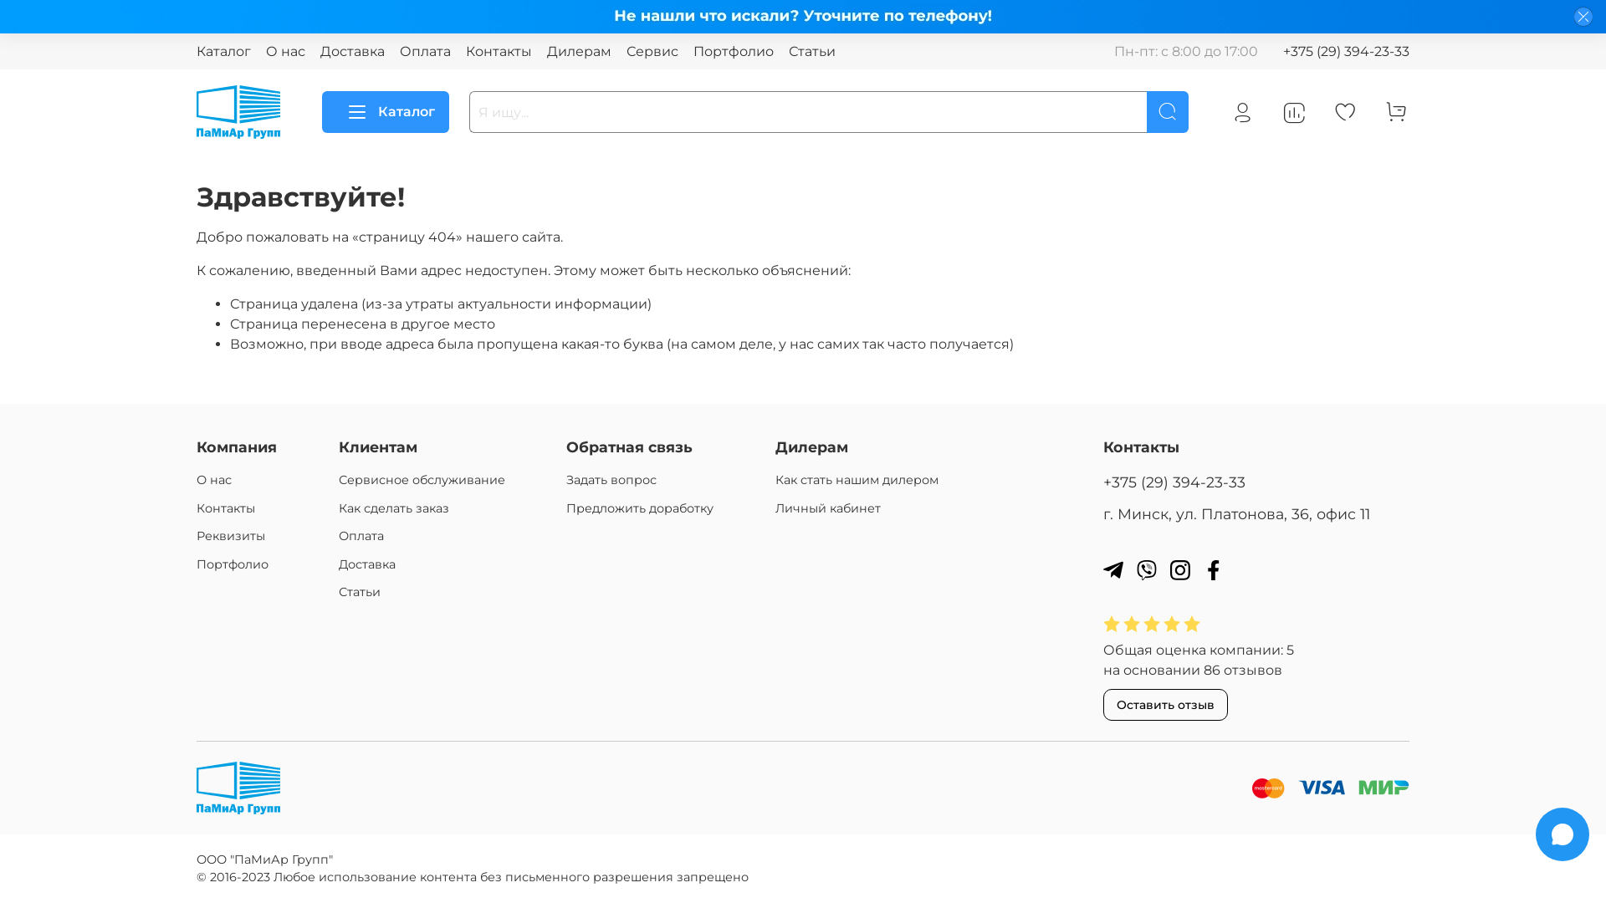 The image size is (1606, 903). Describe the element at coordinates (1174, 482) in the screenshot. I see `+375 (29) 394-23-33` at that location.